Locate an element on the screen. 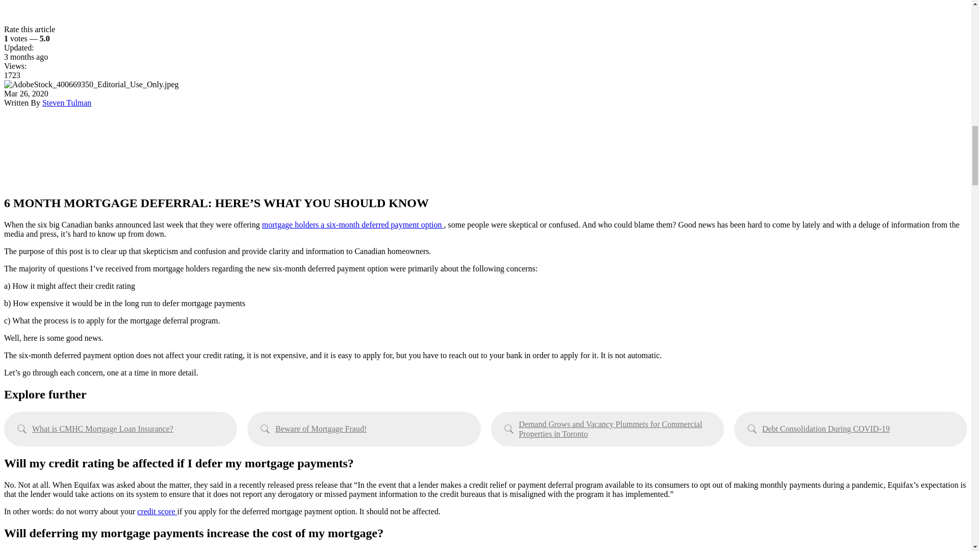  Beware of Mortgage Fraud! is located at coordinates (364, 429).